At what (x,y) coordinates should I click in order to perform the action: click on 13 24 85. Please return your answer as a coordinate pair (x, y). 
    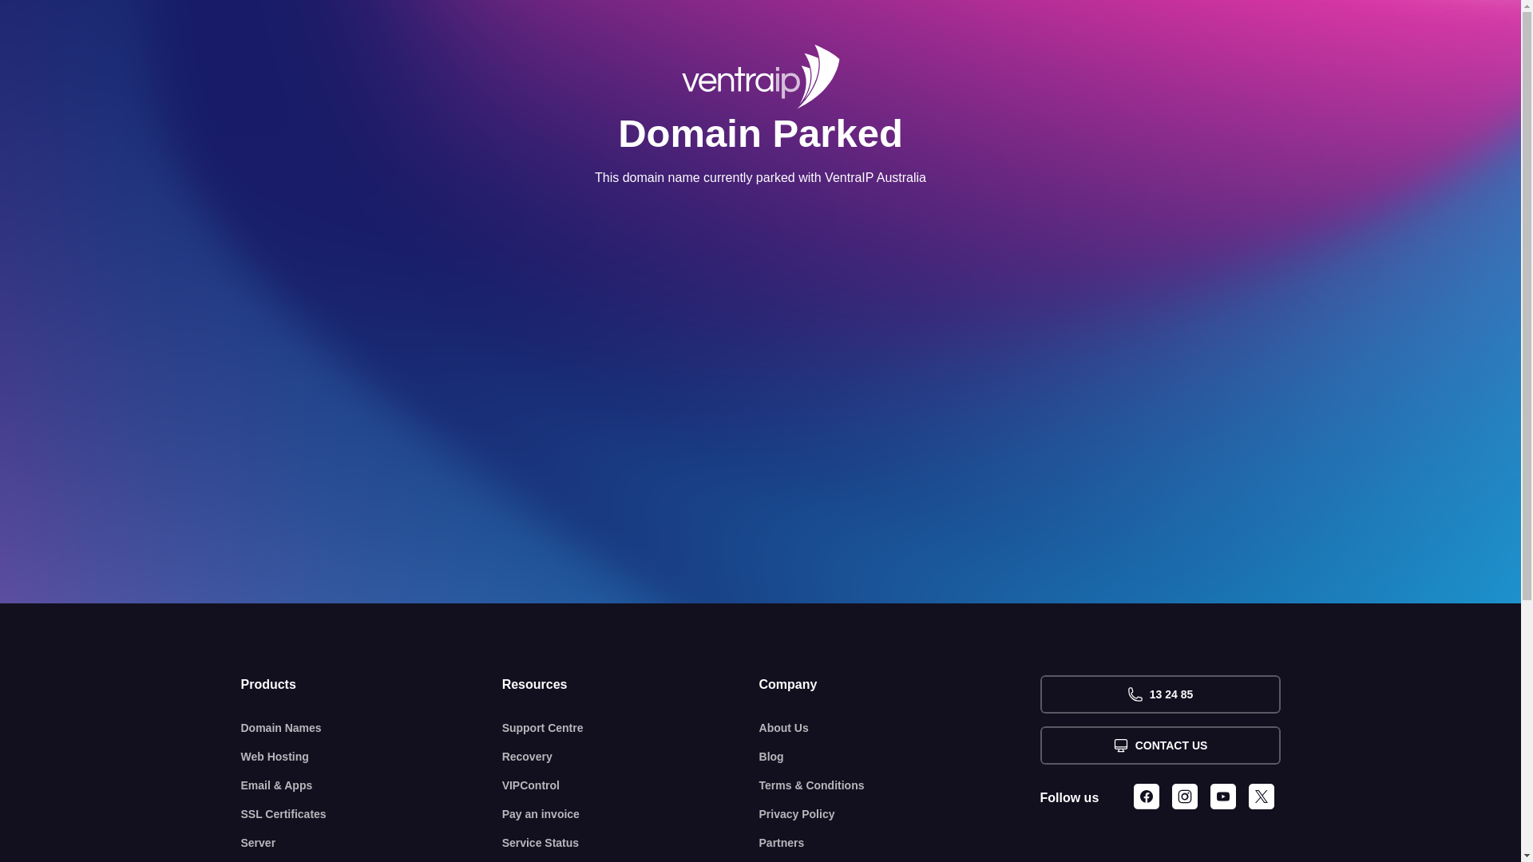
    Looking at the image, I should click on (1159, 694).